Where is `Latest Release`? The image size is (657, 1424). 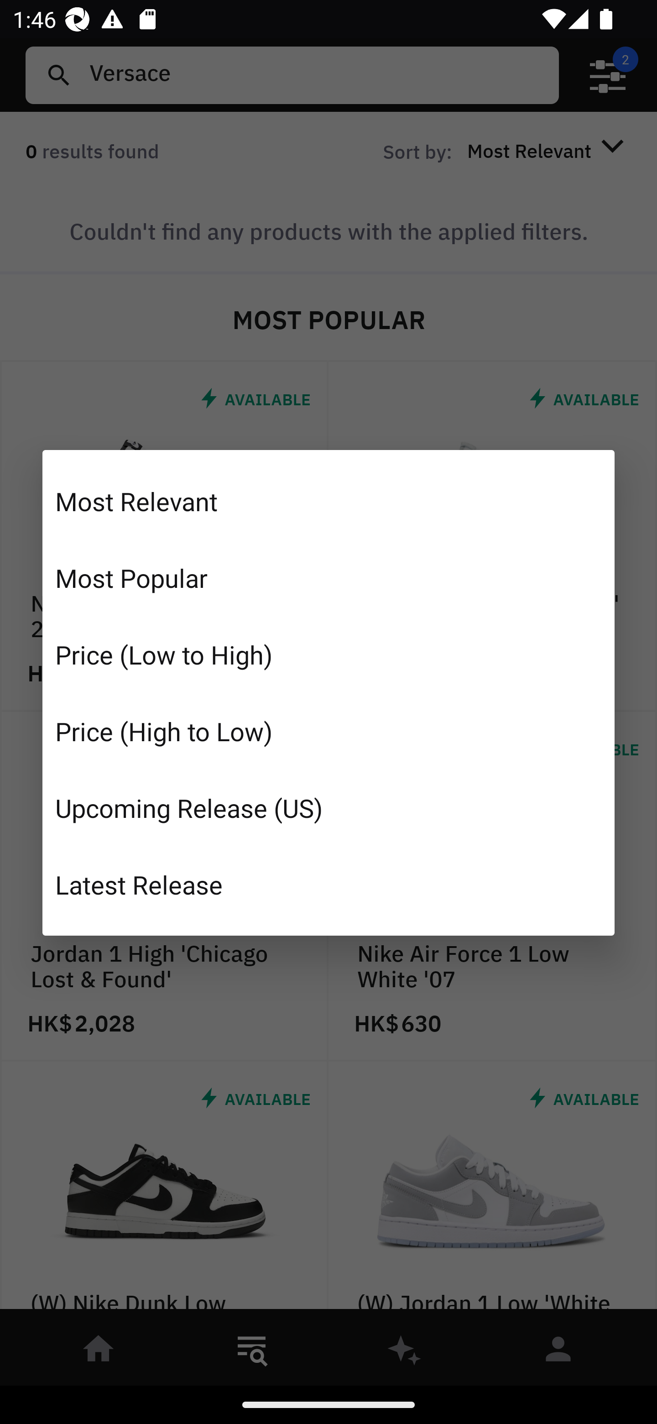 Latest Release is located at coordinates (328, 884).